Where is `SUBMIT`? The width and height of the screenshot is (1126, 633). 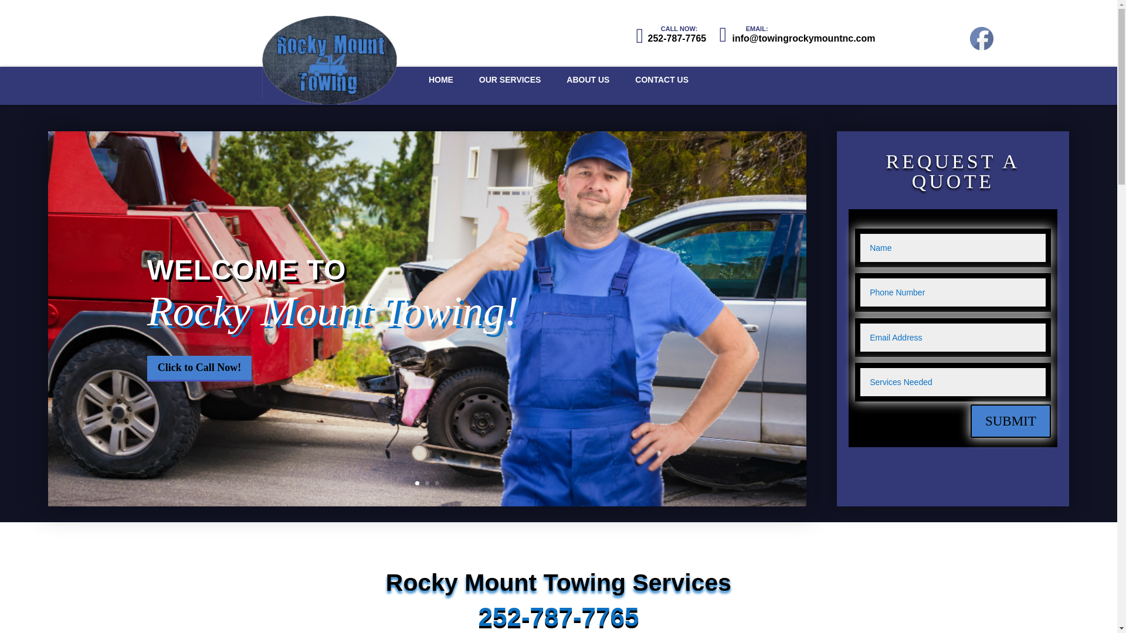
SUBMIT is located at coordinates (1010, 421).